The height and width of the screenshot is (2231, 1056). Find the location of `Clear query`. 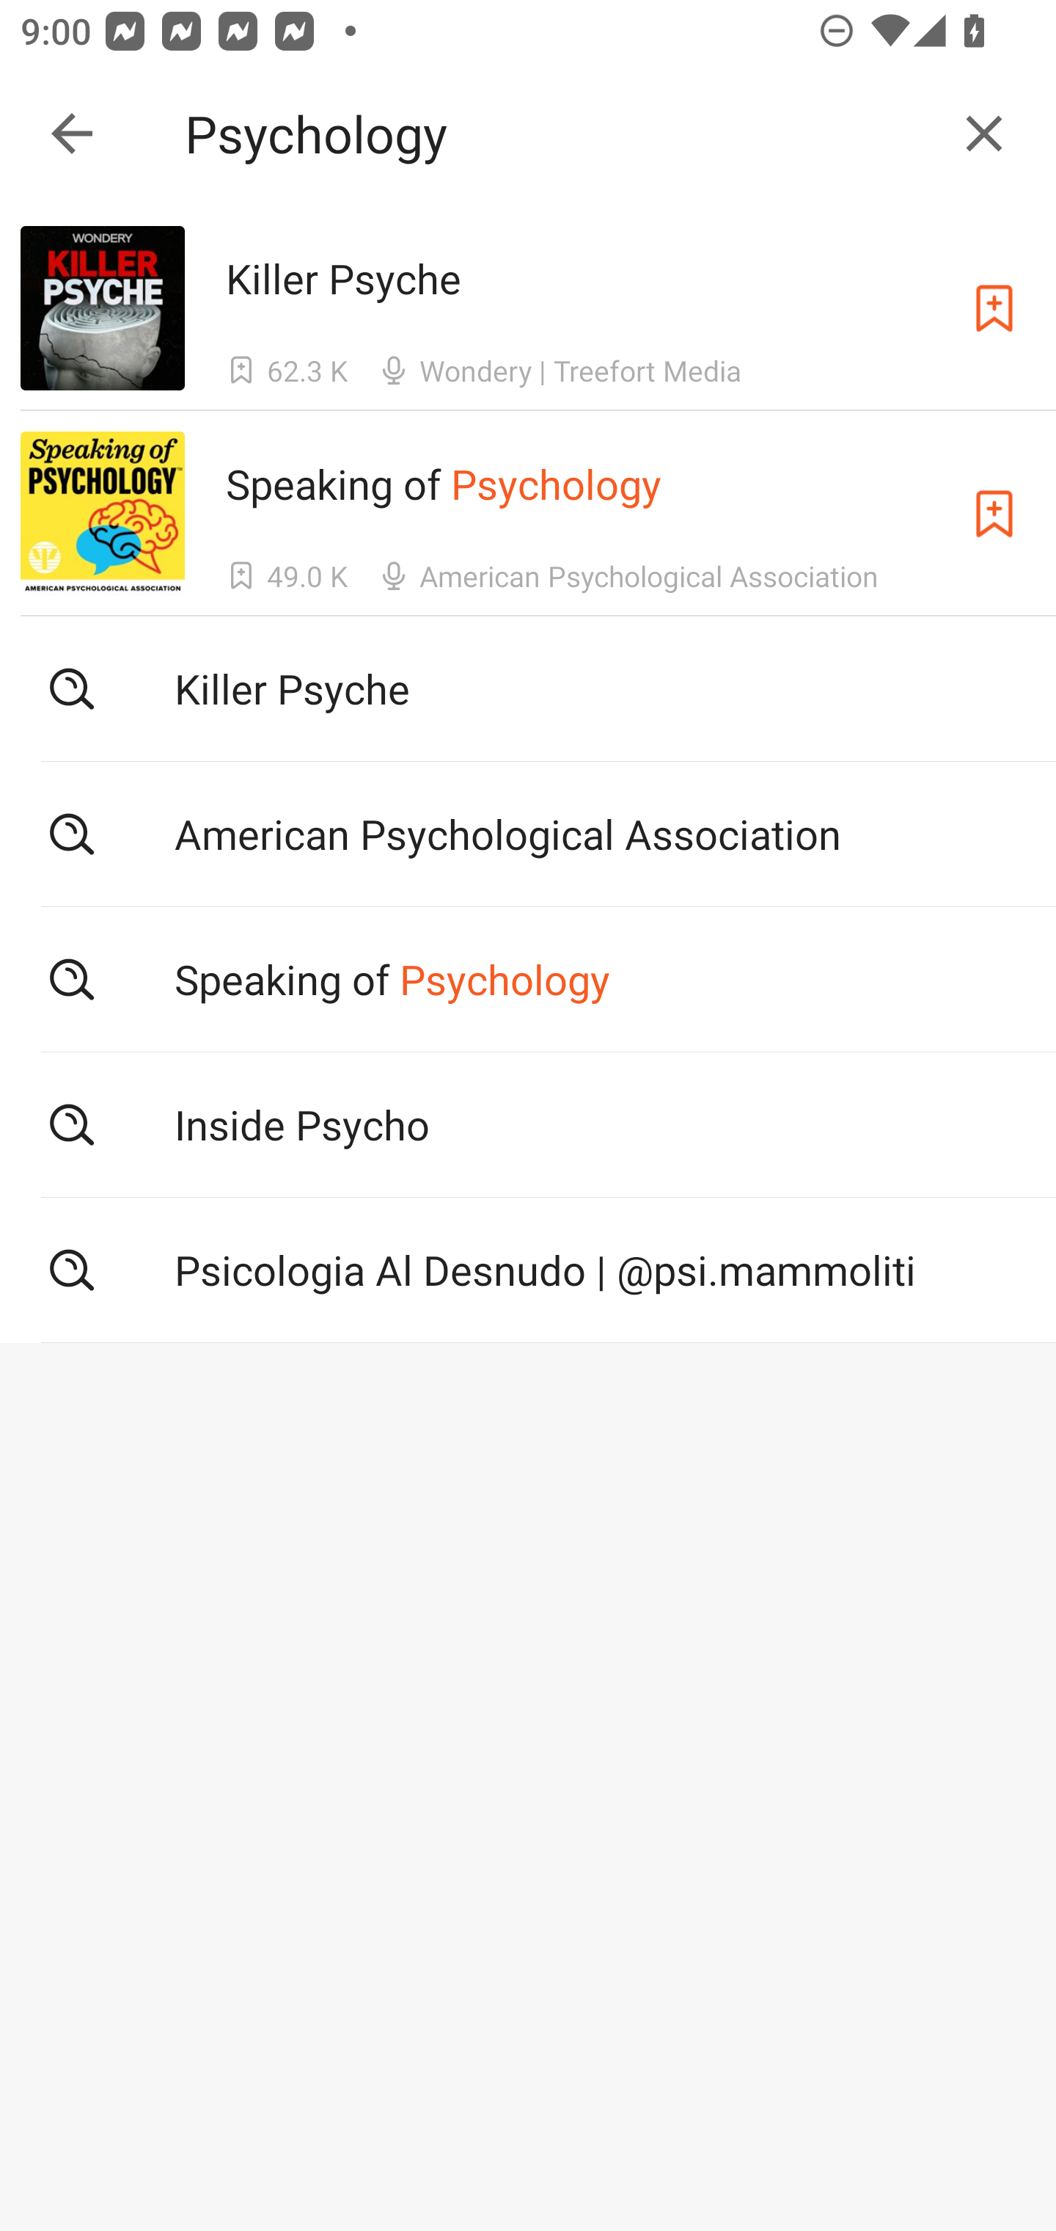

Clear query is located at coordinates (984, 134).